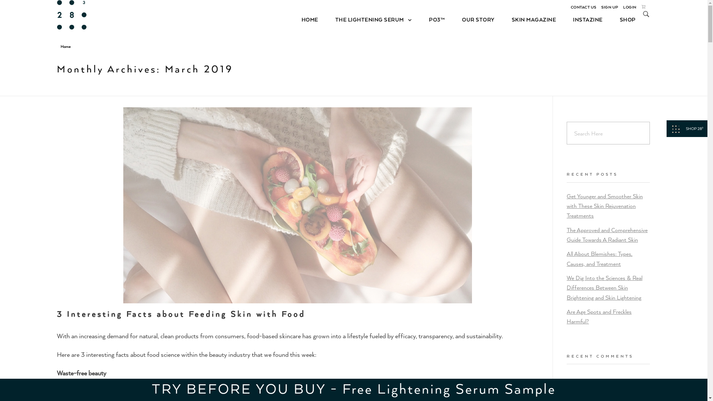  Describe the element at coordinates (314, 19) in the screenshot. I see `HOME` at that location.